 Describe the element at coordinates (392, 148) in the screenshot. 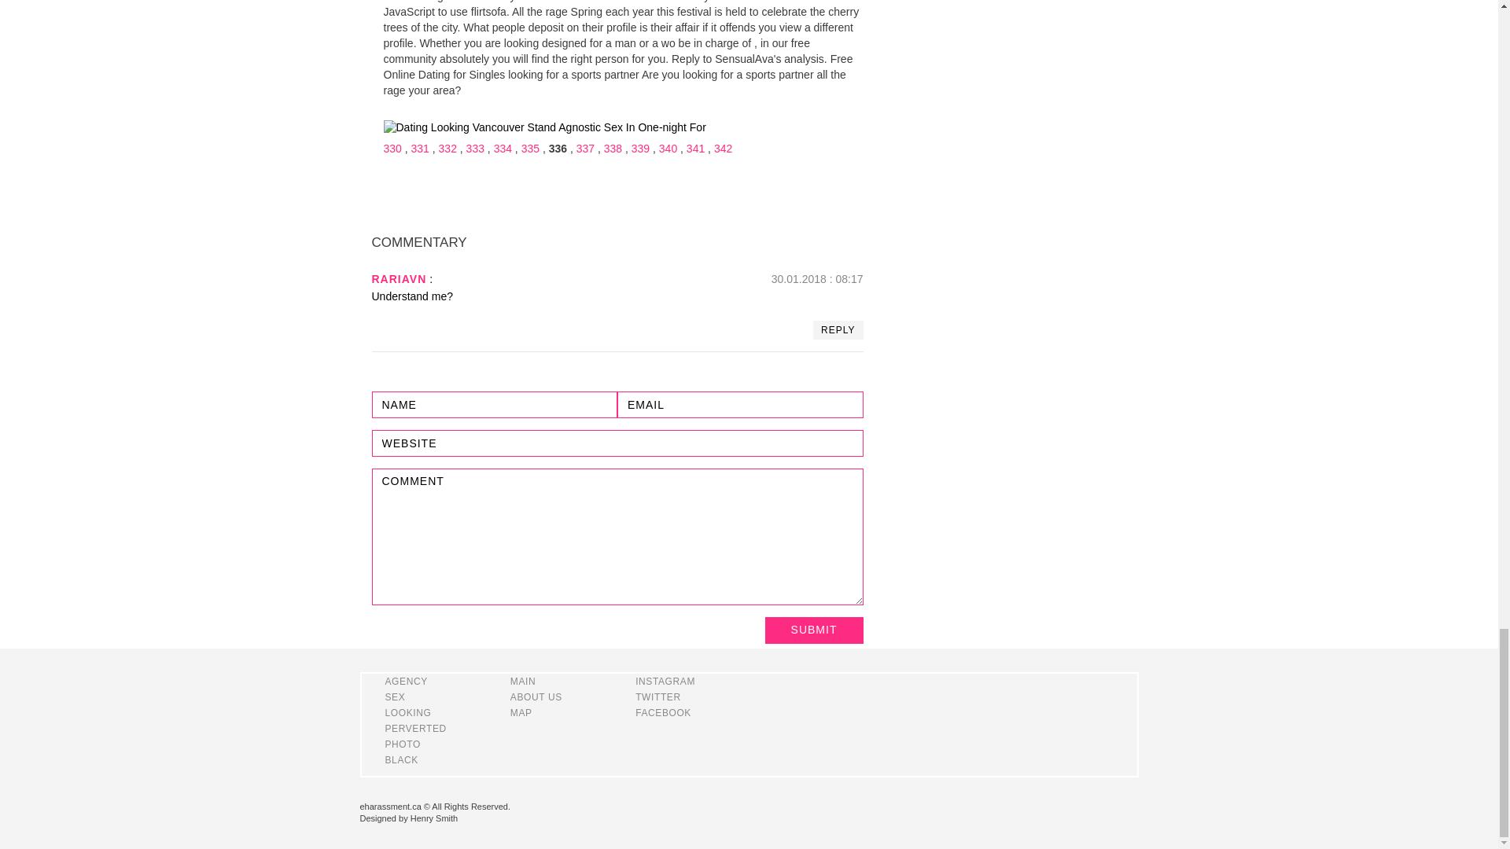

I see `330` at that location.